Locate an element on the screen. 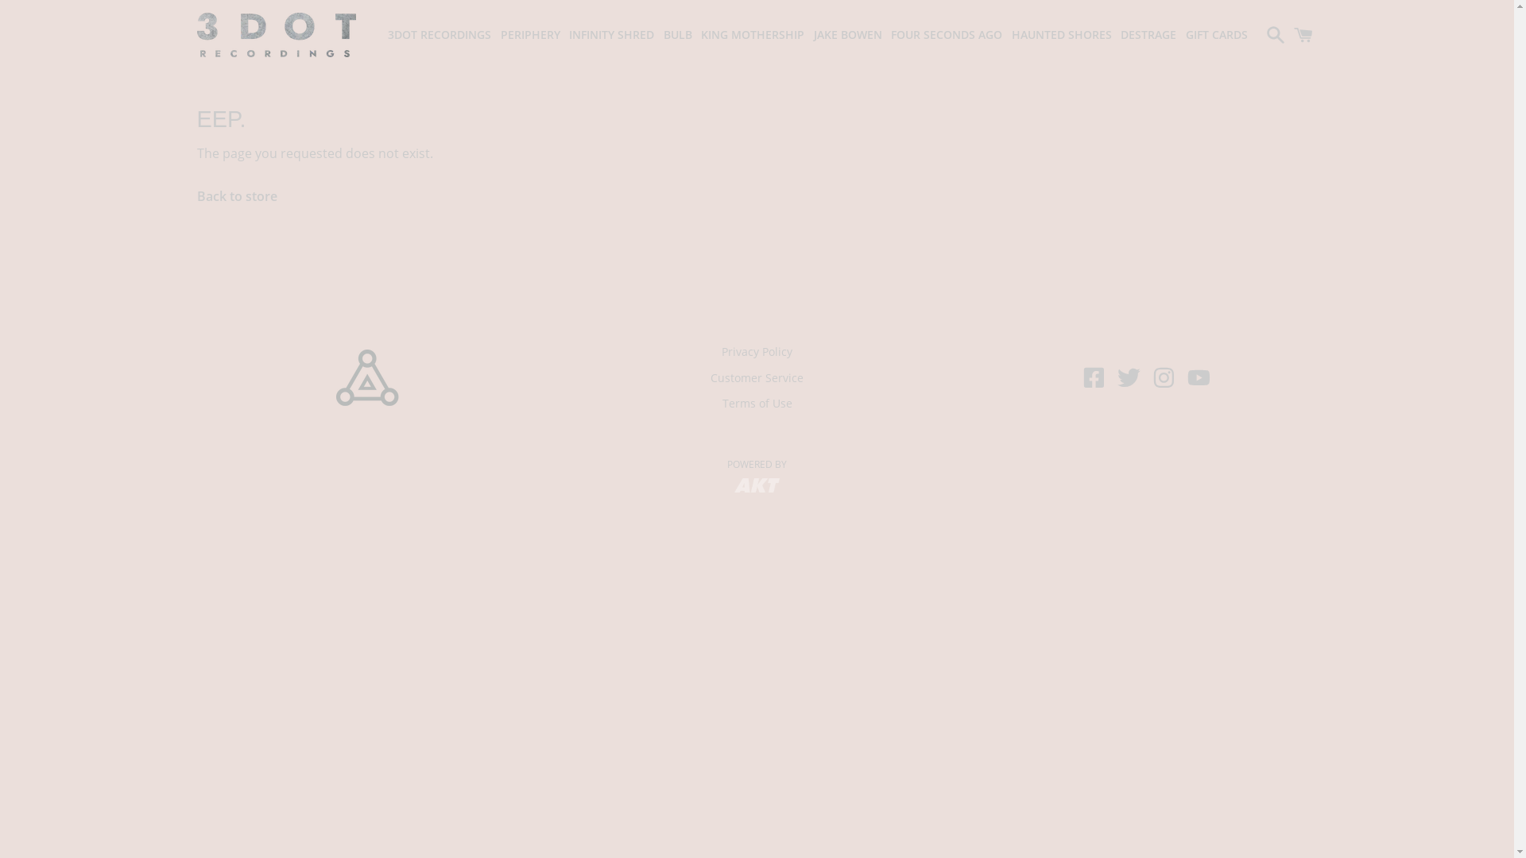 This screenshot has width=1526, height=858. Privacy Policy is located at coordinates (757, 351).